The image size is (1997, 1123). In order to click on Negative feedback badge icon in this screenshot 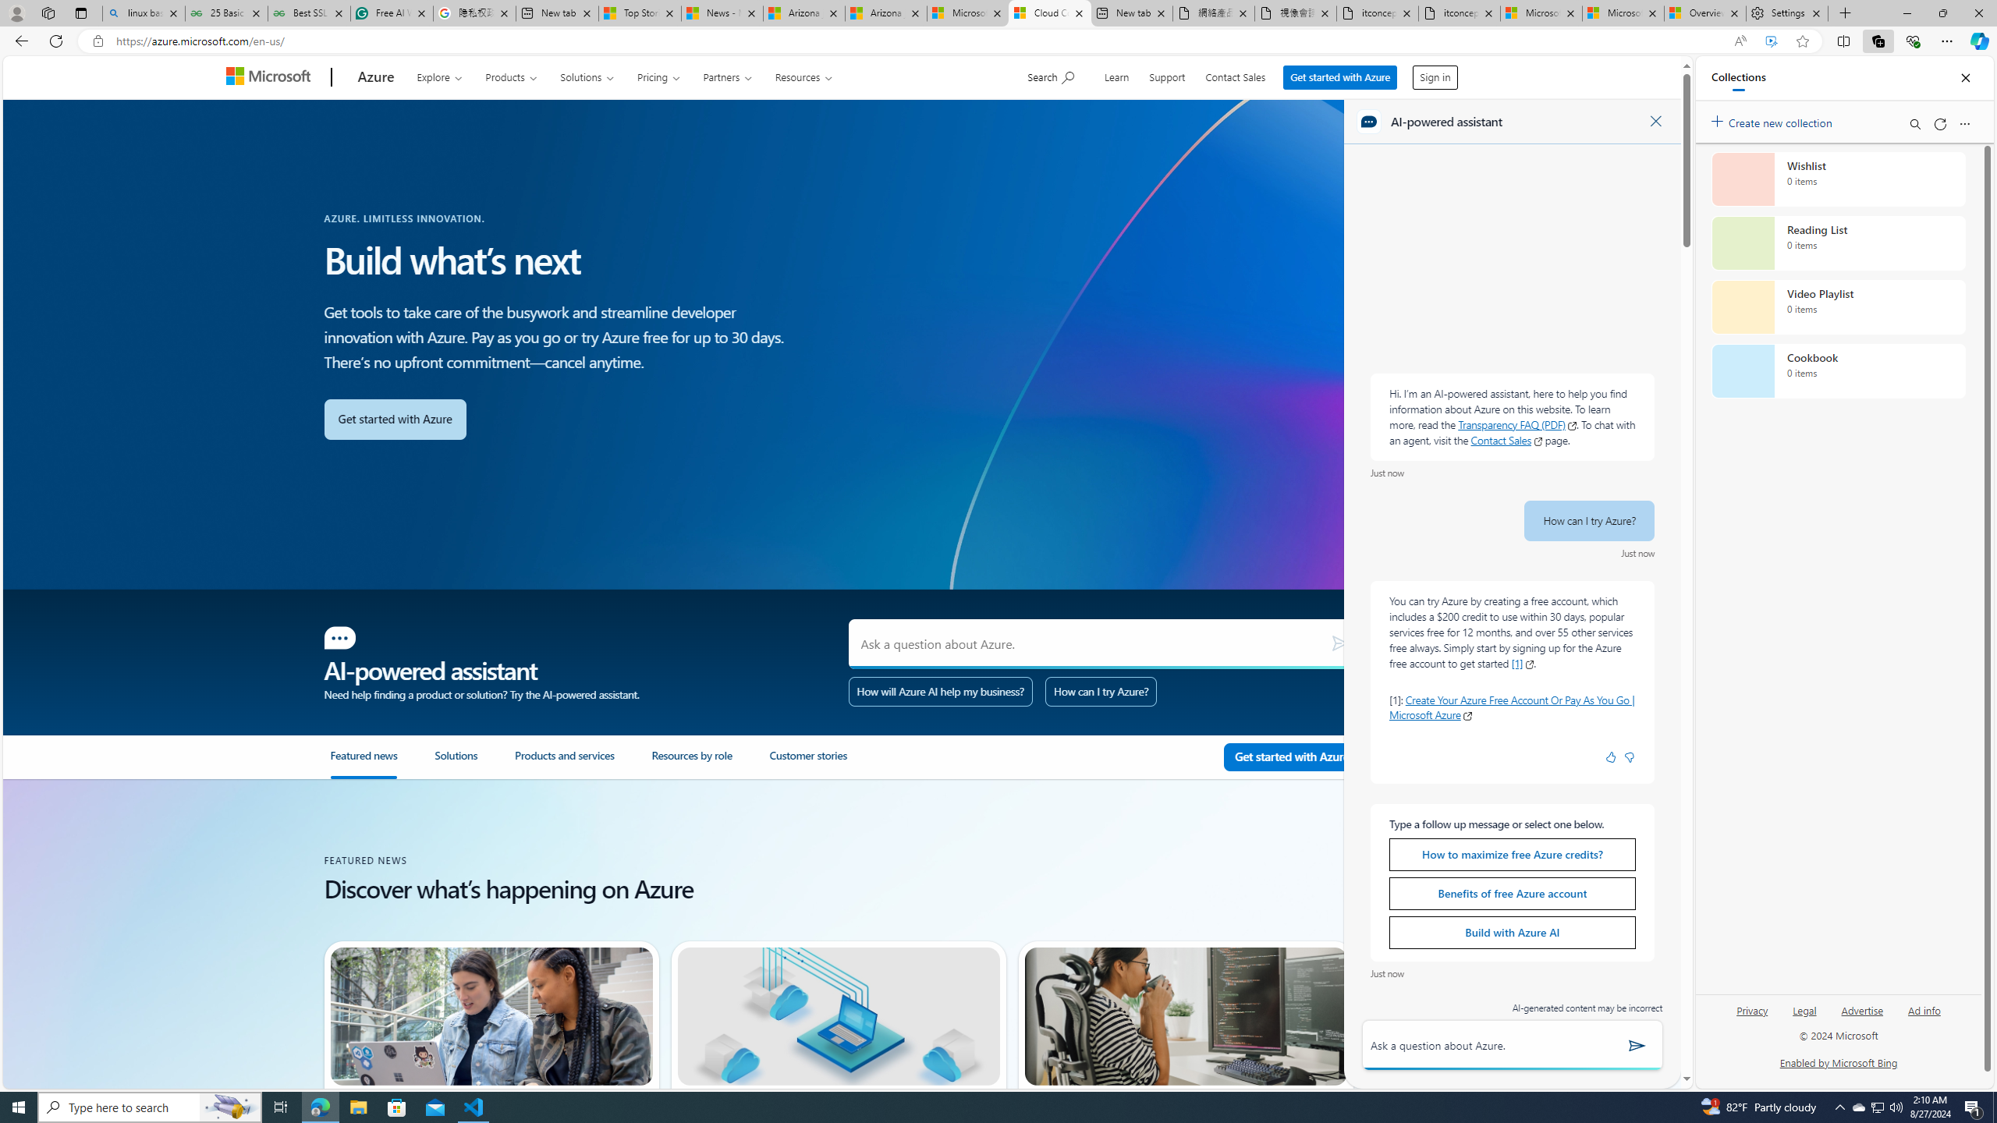, I will do `click(1629, 757)`.